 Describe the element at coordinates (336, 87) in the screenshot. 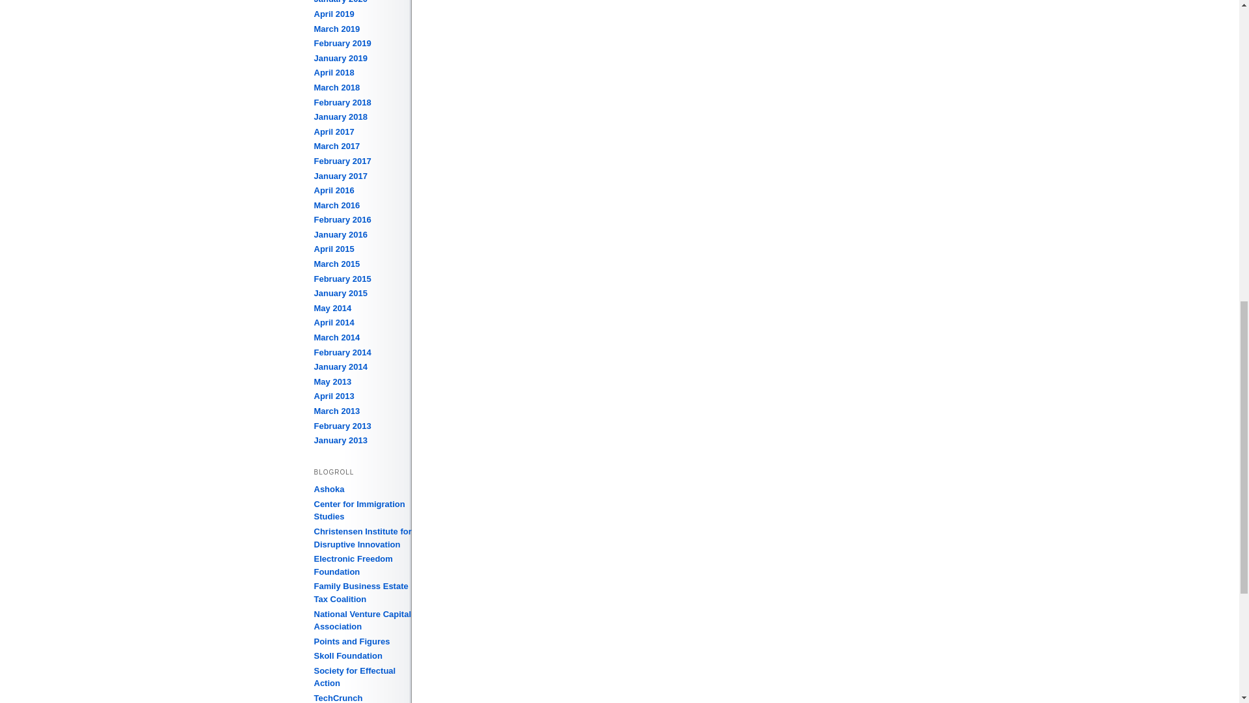

I see `March 2018` at that location.